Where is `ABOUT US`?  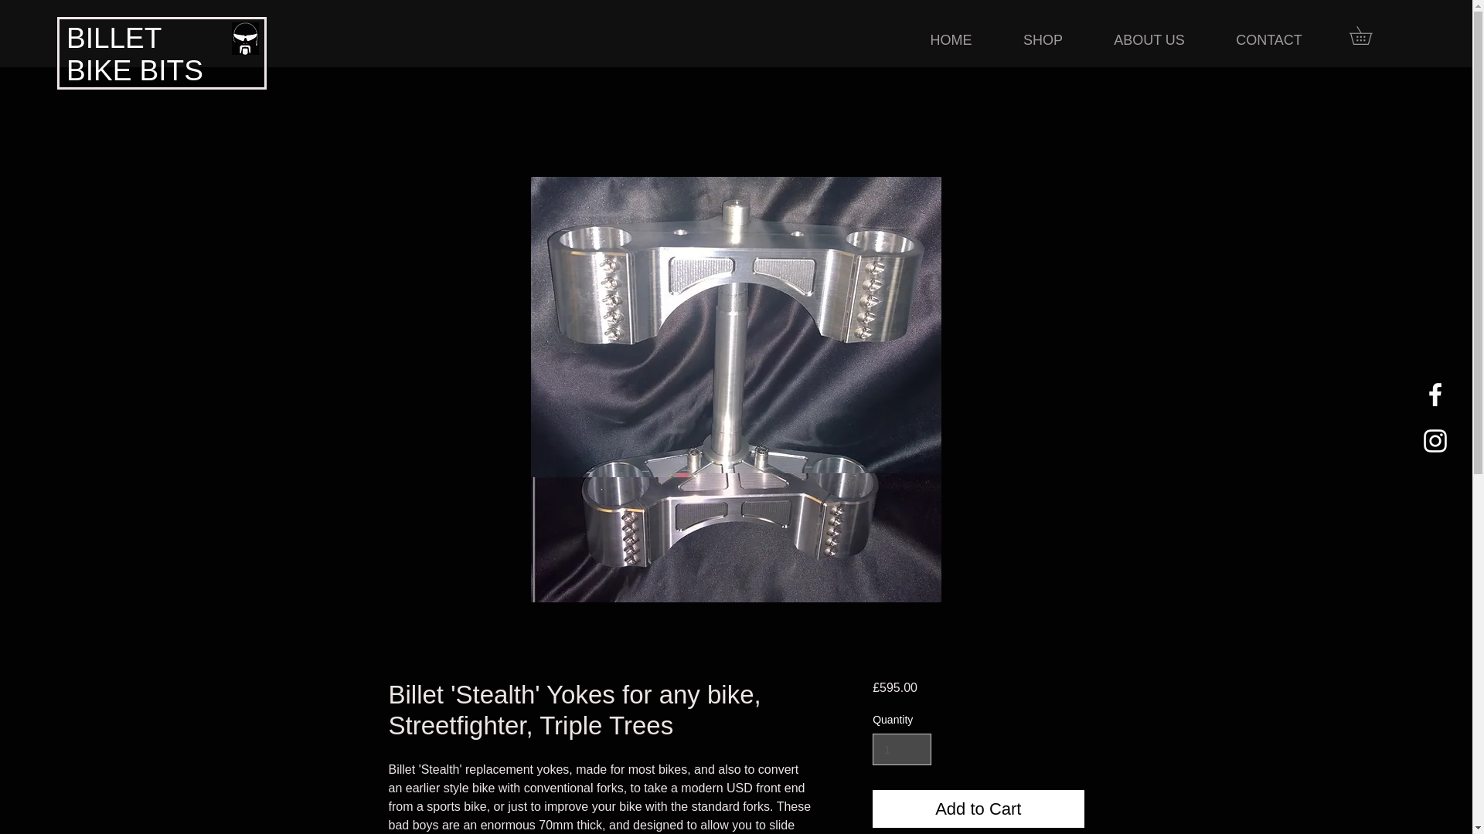 ABOUT US is located at coordinates (1149, 40).